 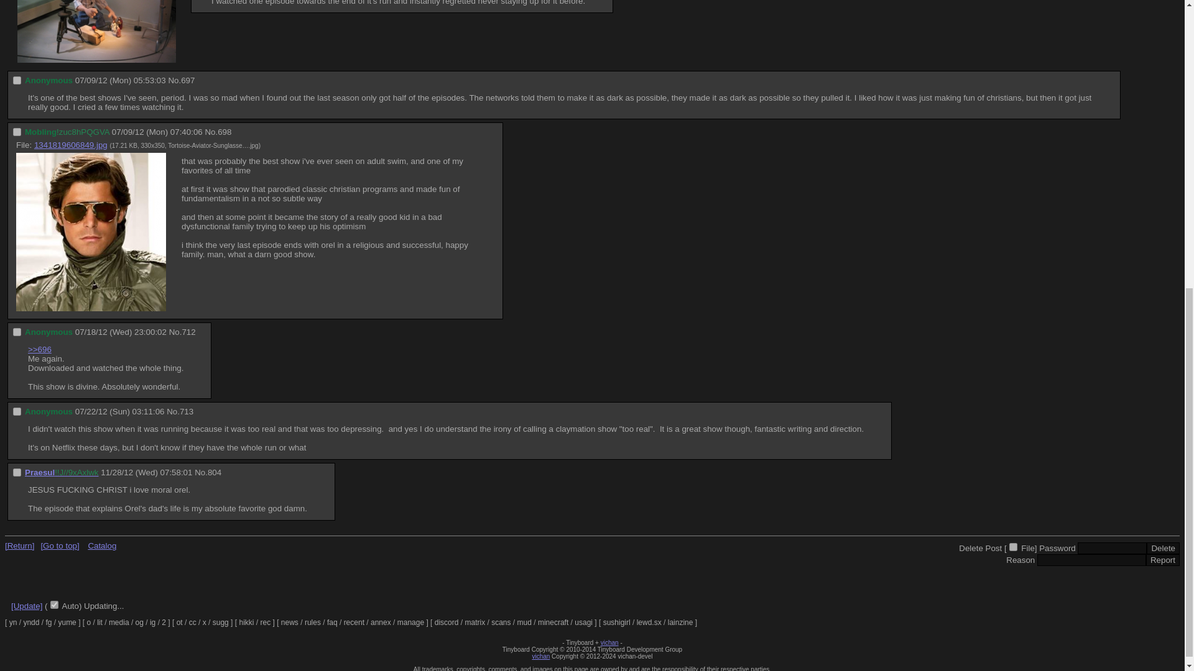 What do you see at coordinates (17, 132) in the screenshot?
I see `on` at bounding box center [17, 132].